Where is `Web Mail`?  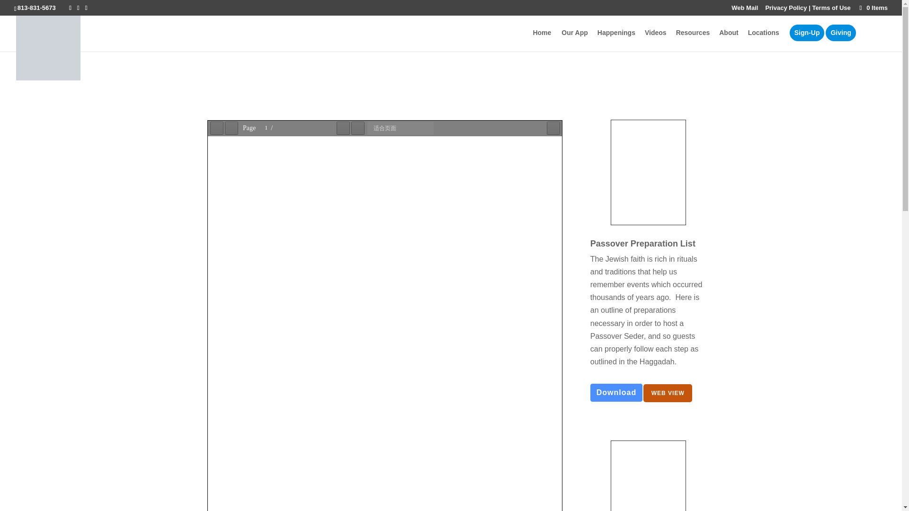 Web Mail is located at coordinates (745, 10).